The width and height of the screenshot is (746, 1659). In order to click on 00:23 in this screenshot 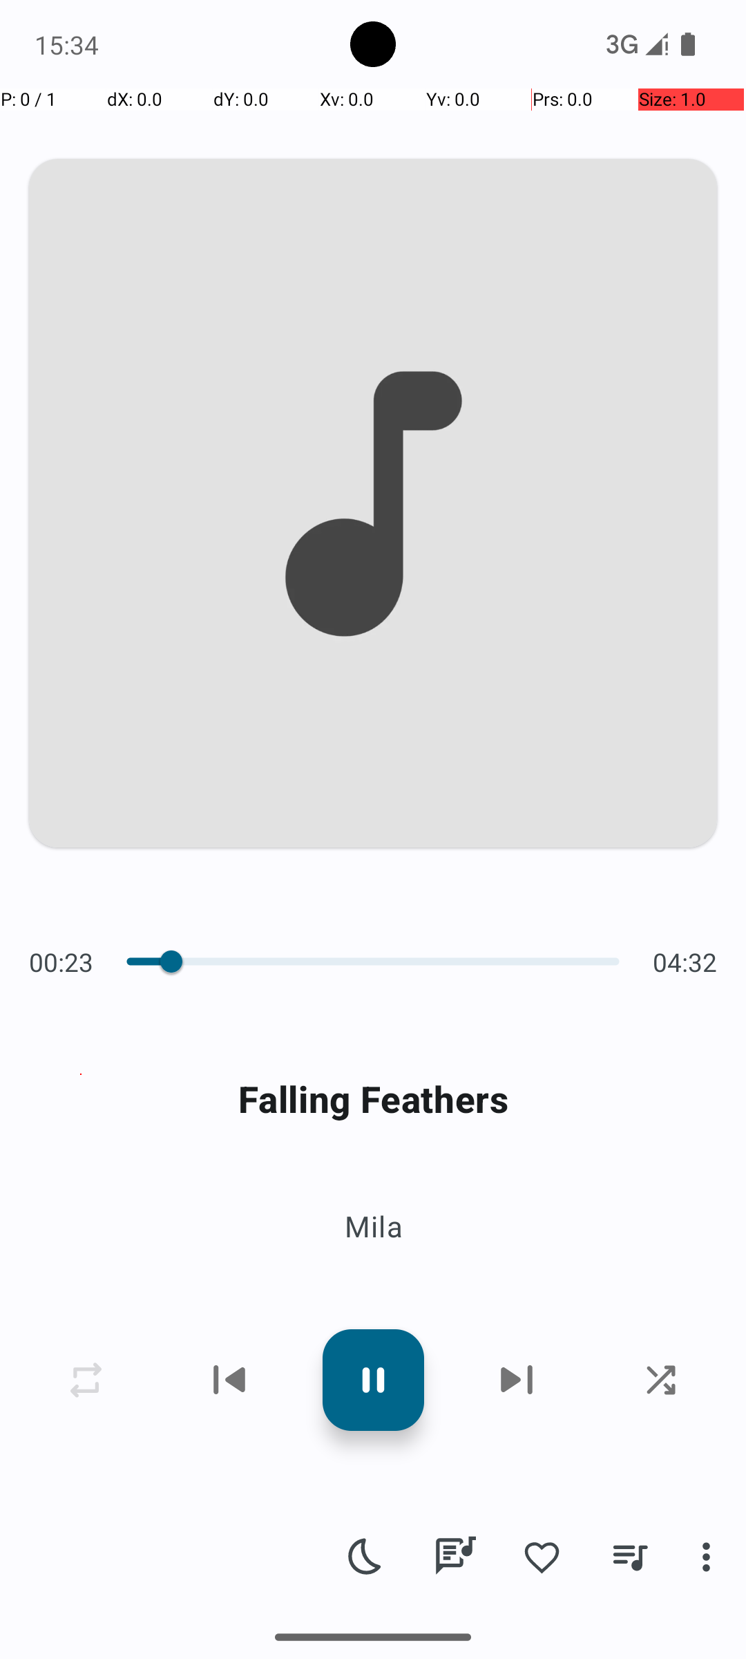, I will do `click(65, 962)`.